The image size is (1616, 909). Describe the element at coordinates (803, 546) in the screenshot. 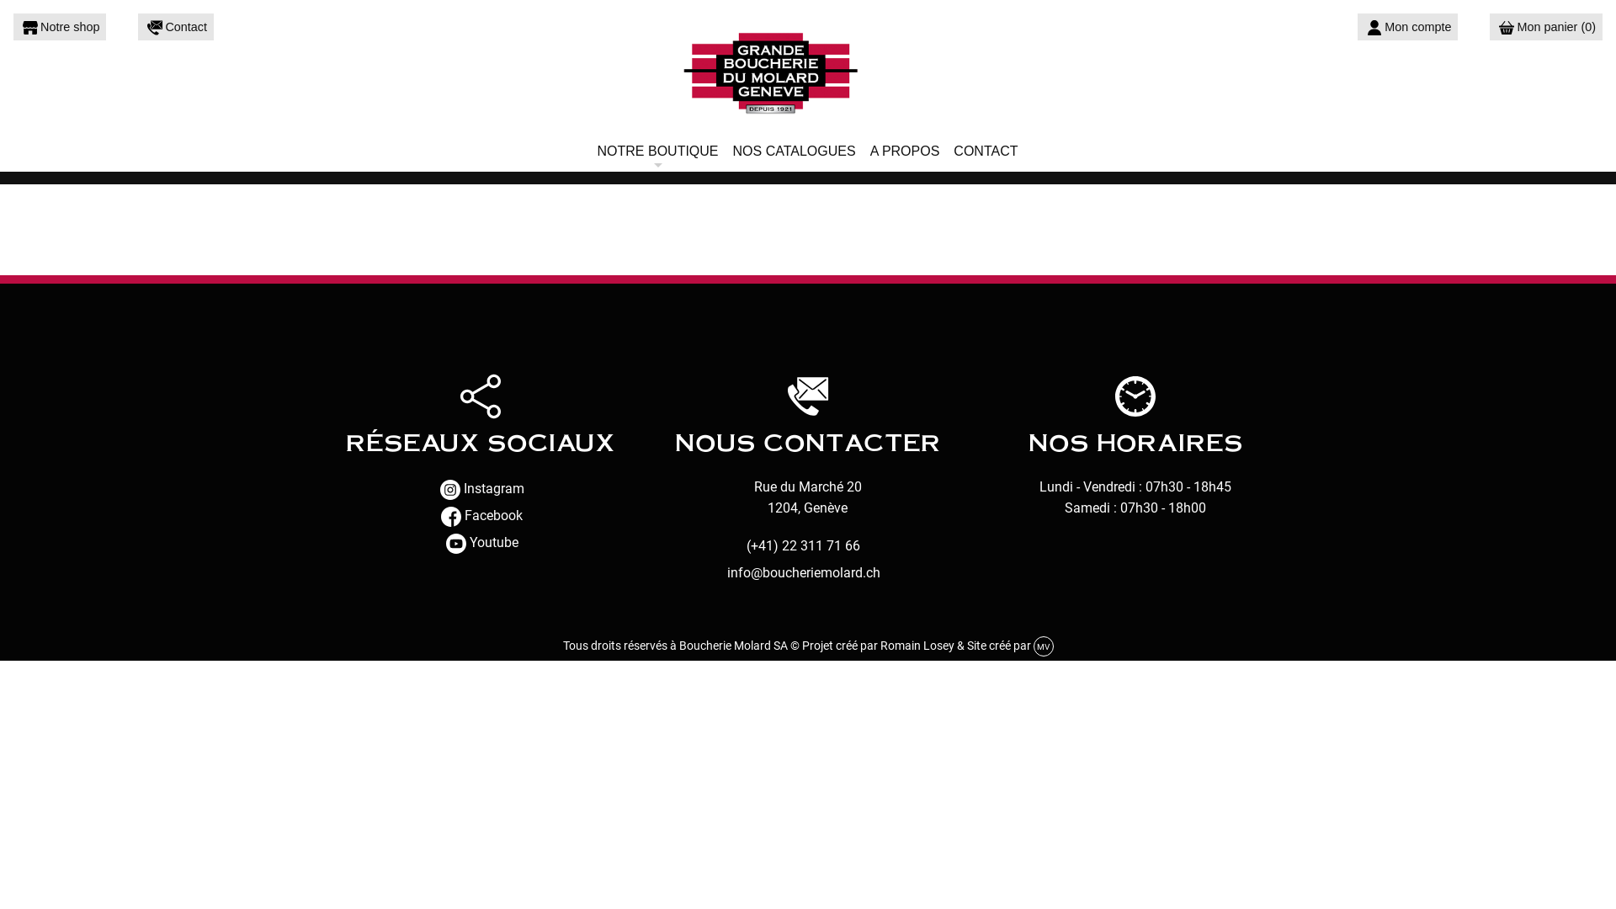

I see `(+41) 22 311 71 66` at that location.